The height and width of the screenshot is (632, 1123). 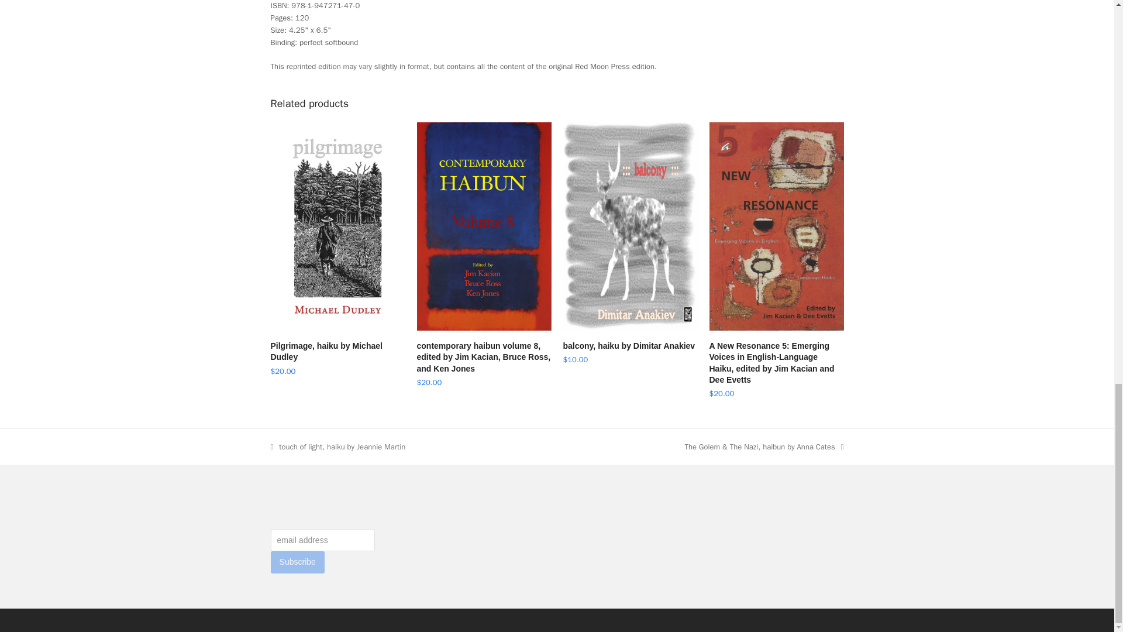 I want to click on Subscribe, so click(x=629, y=346).